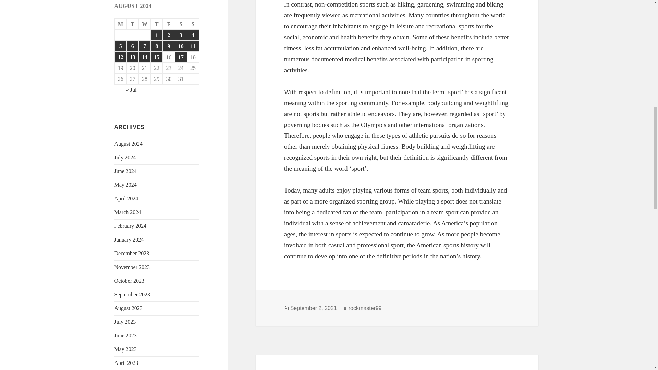 The height and width of the screenshot is (370, 658). What do you see at coordinates (145, 24) in the screenshot?
I see `Wednesday` at bounding box center [145, 24].